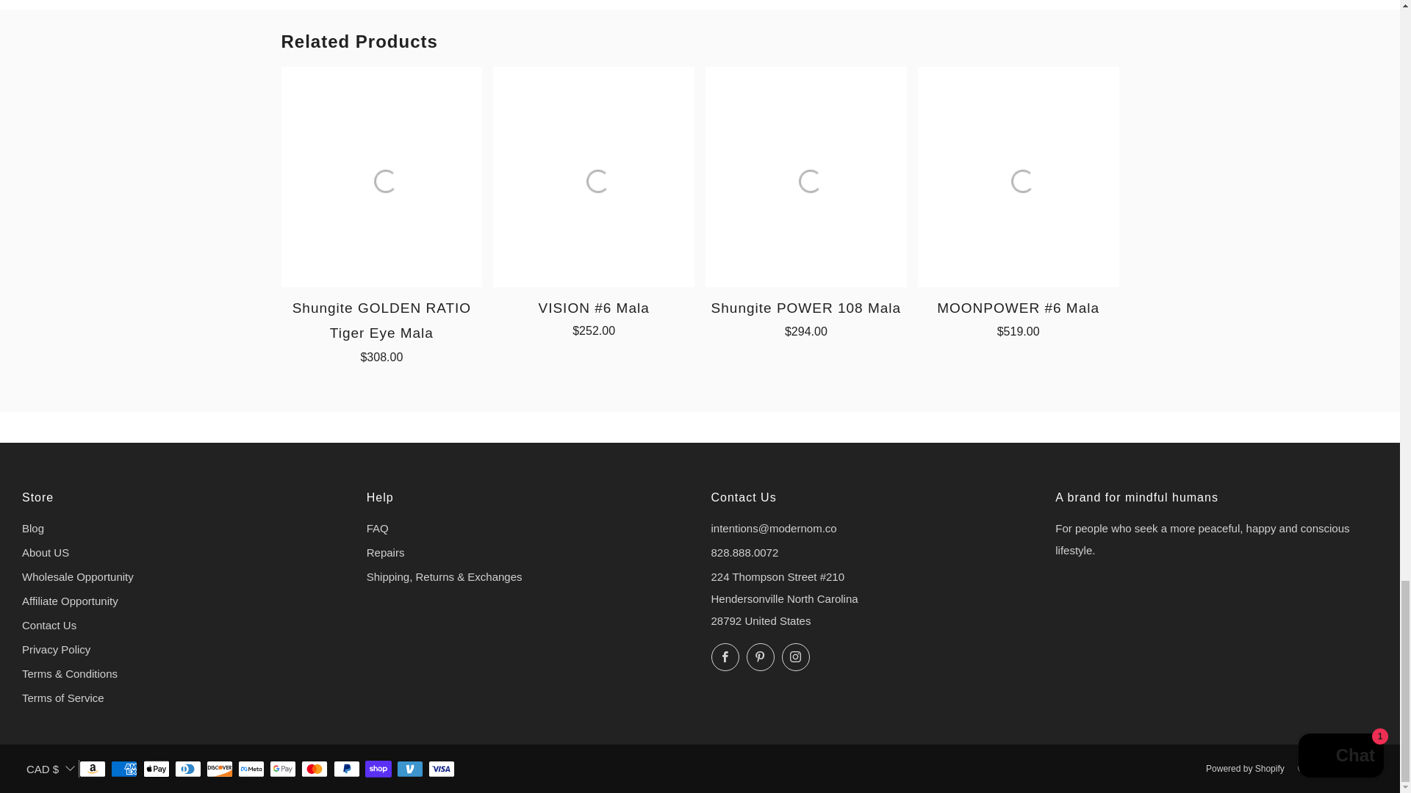 The image size is (1411, 793). I want to click on Amazon, so click(93, 770).